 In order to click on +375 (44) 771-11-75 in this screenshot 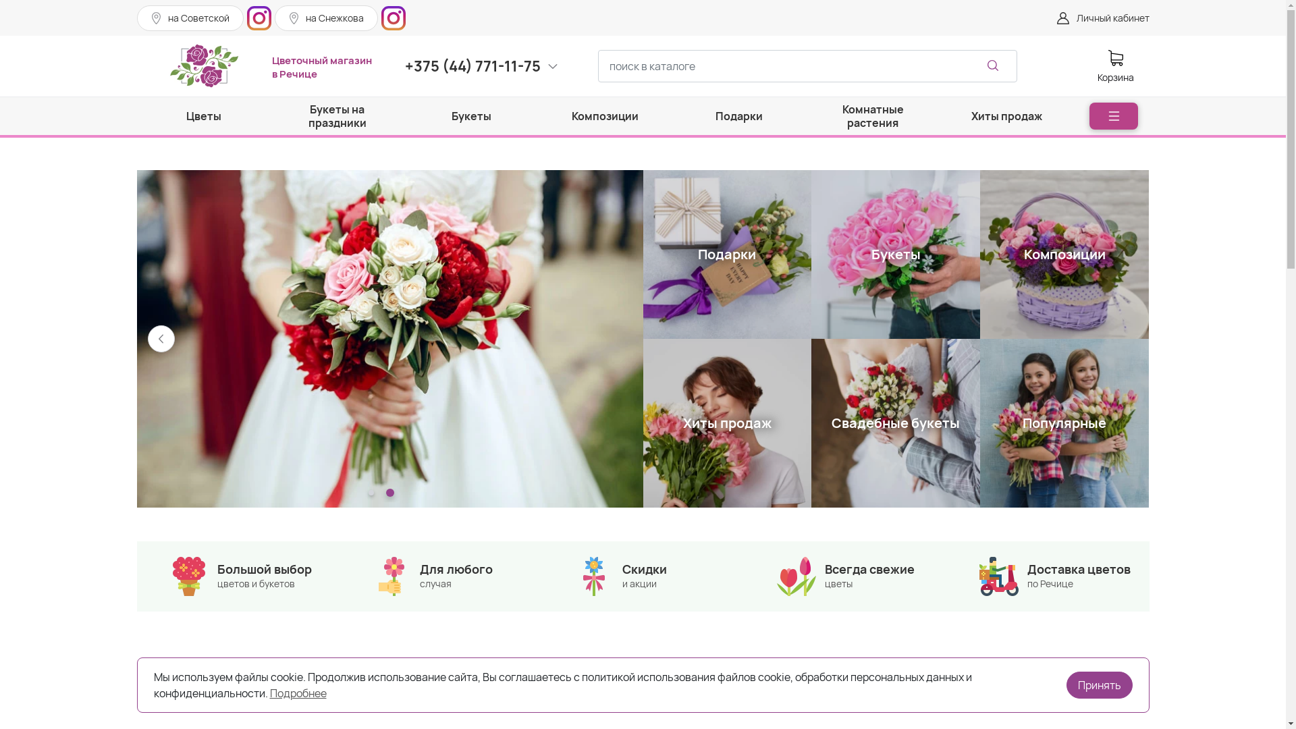, I will do `click(479, 66)`.